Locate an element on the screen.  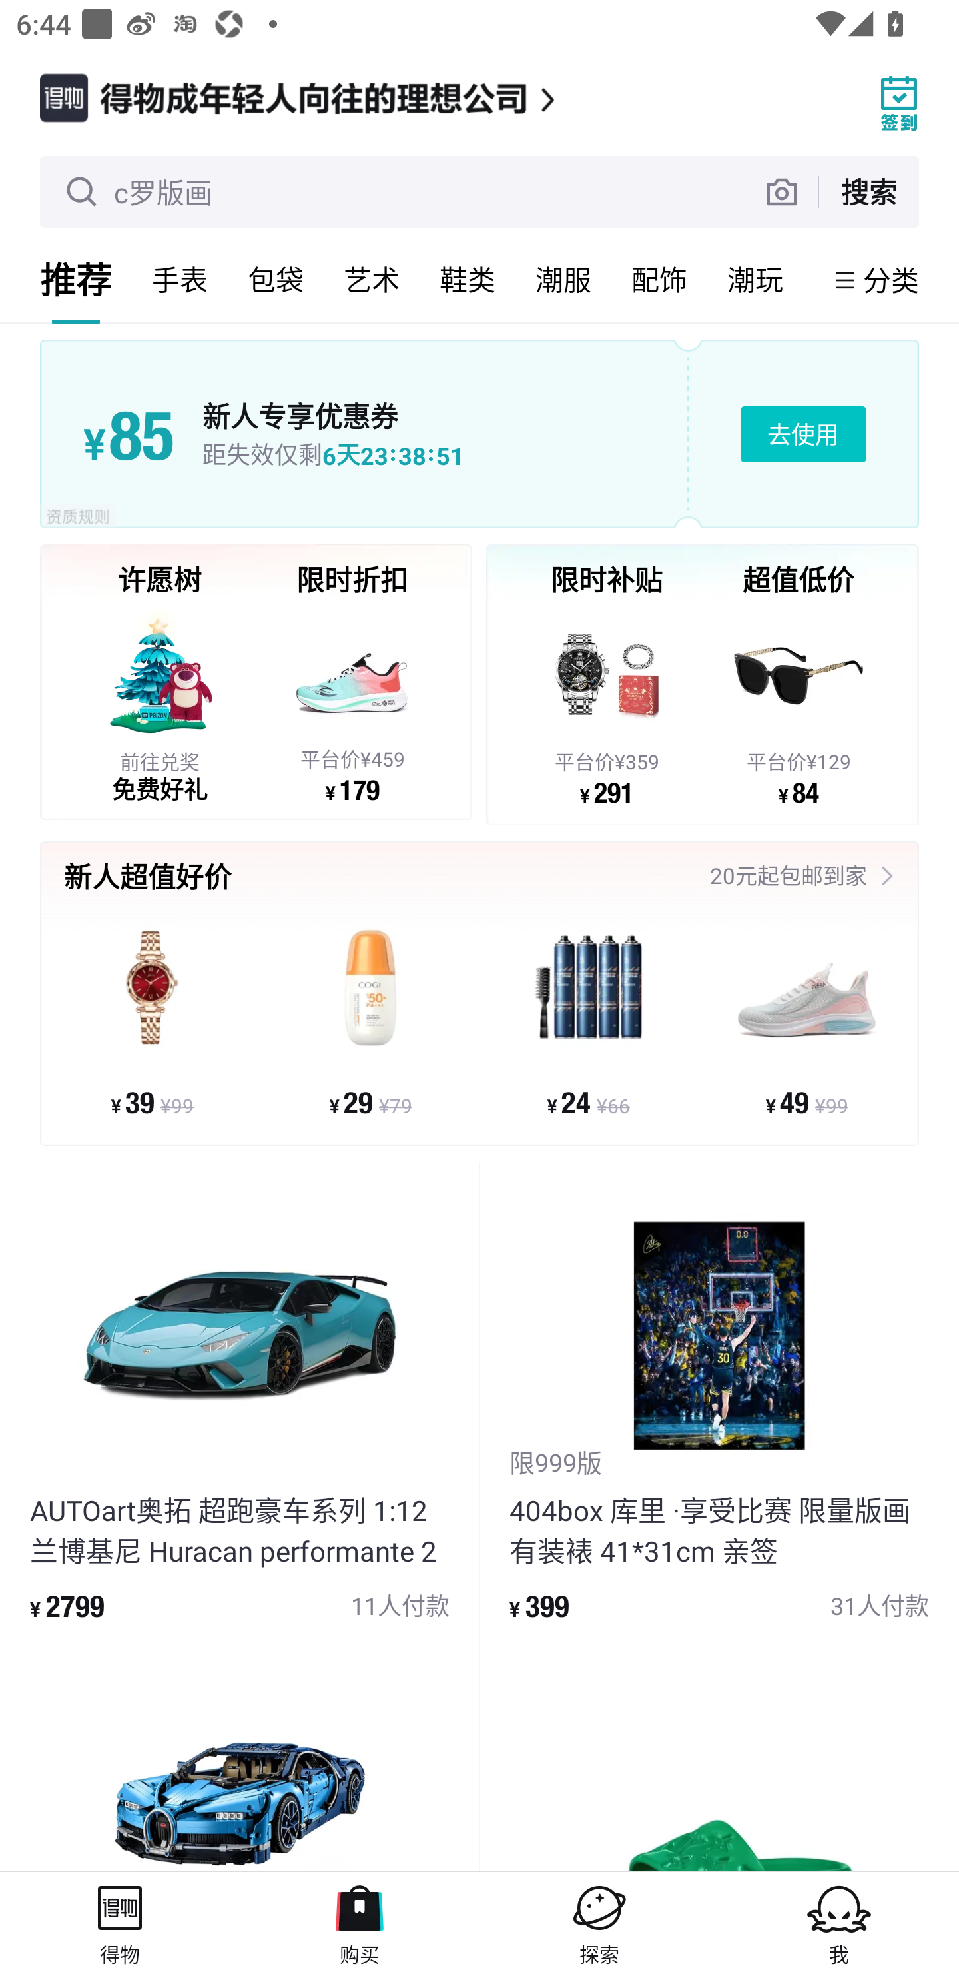
得物 is located at coordinates (120, 1921).